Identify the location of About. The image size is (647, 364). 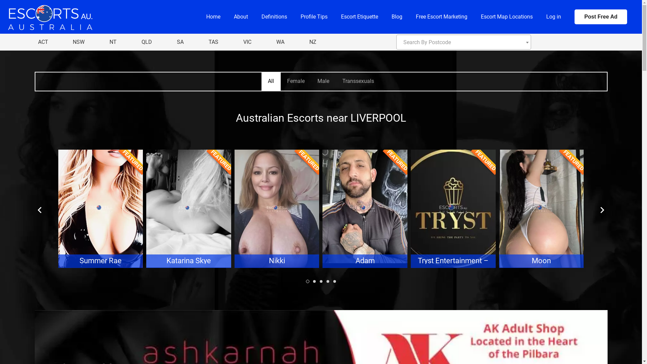
(241, 17).